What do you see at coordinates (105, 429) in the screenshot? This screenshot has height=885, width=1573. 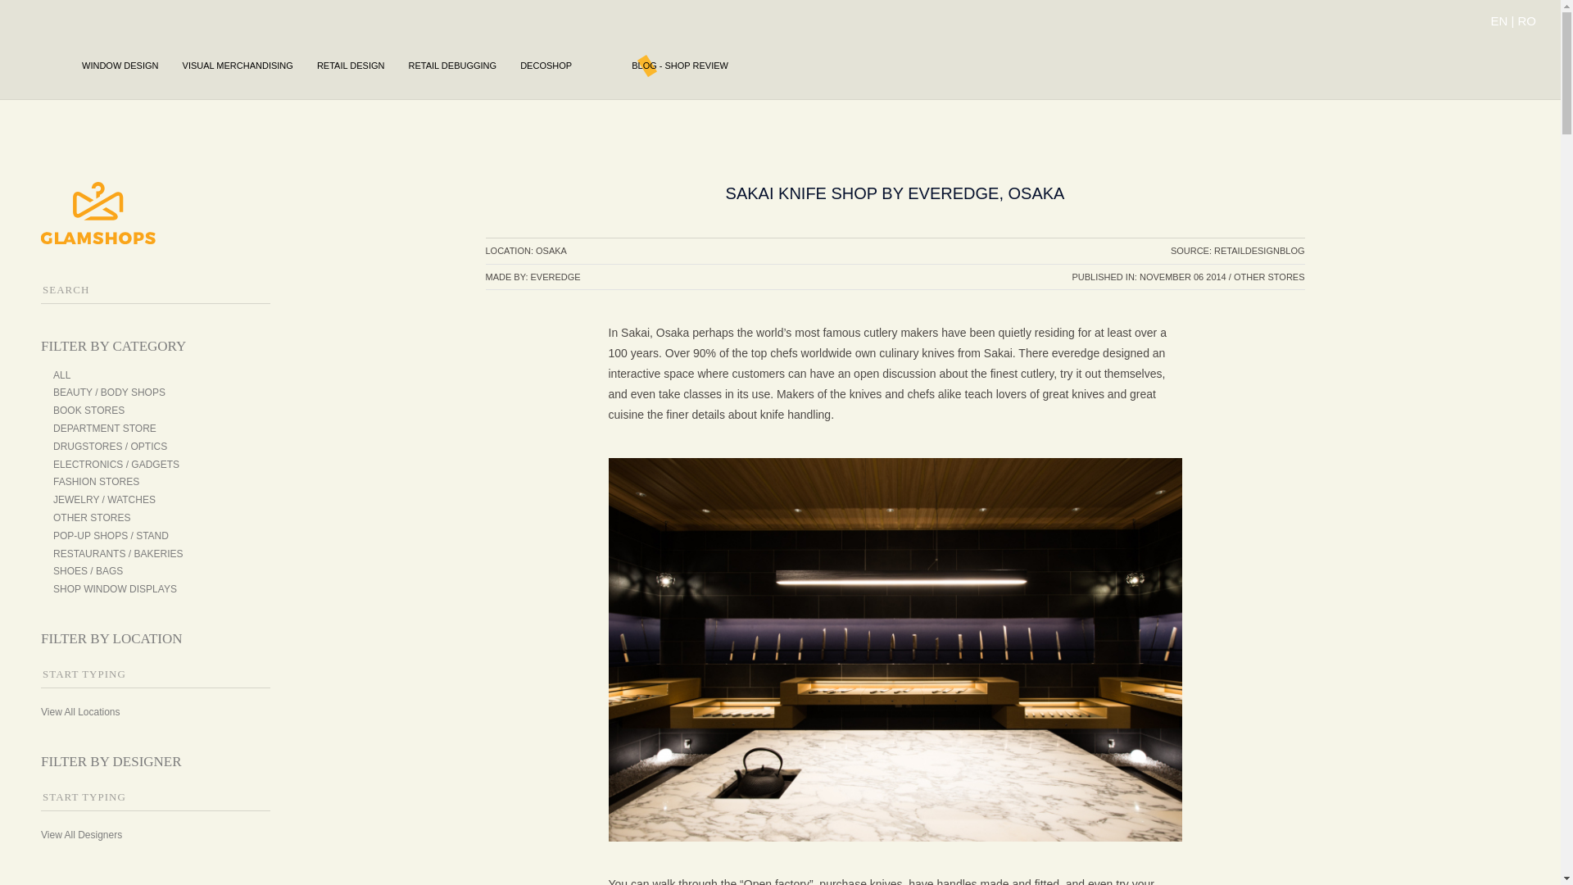 I see `DEPARTMENT STORE` at bounding box center [105, 429].